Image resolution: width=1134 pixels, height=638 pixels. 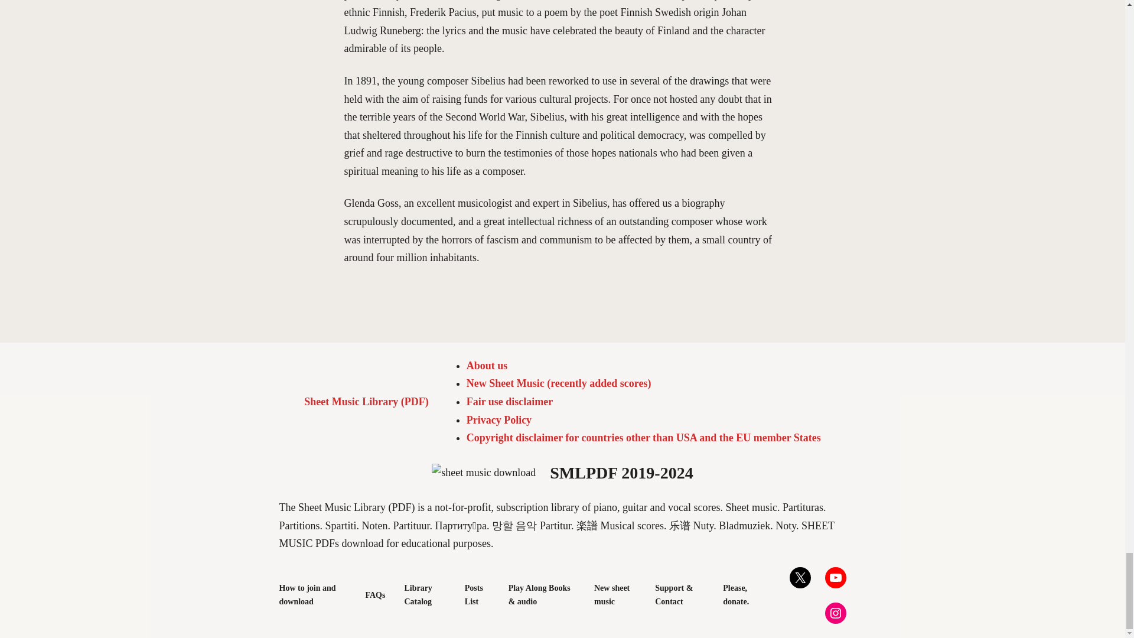 I want to click on How to join and download, so click(x=312, y=595).